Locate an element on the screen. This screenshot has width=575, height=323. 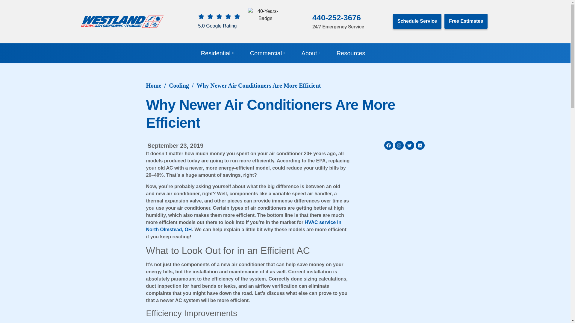
Residential is located at coordinates (218, 53).